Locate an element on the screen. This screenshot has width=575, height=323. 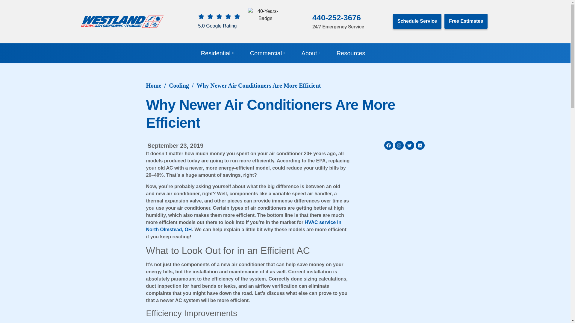
Residential is located at coordinates (218, 53).